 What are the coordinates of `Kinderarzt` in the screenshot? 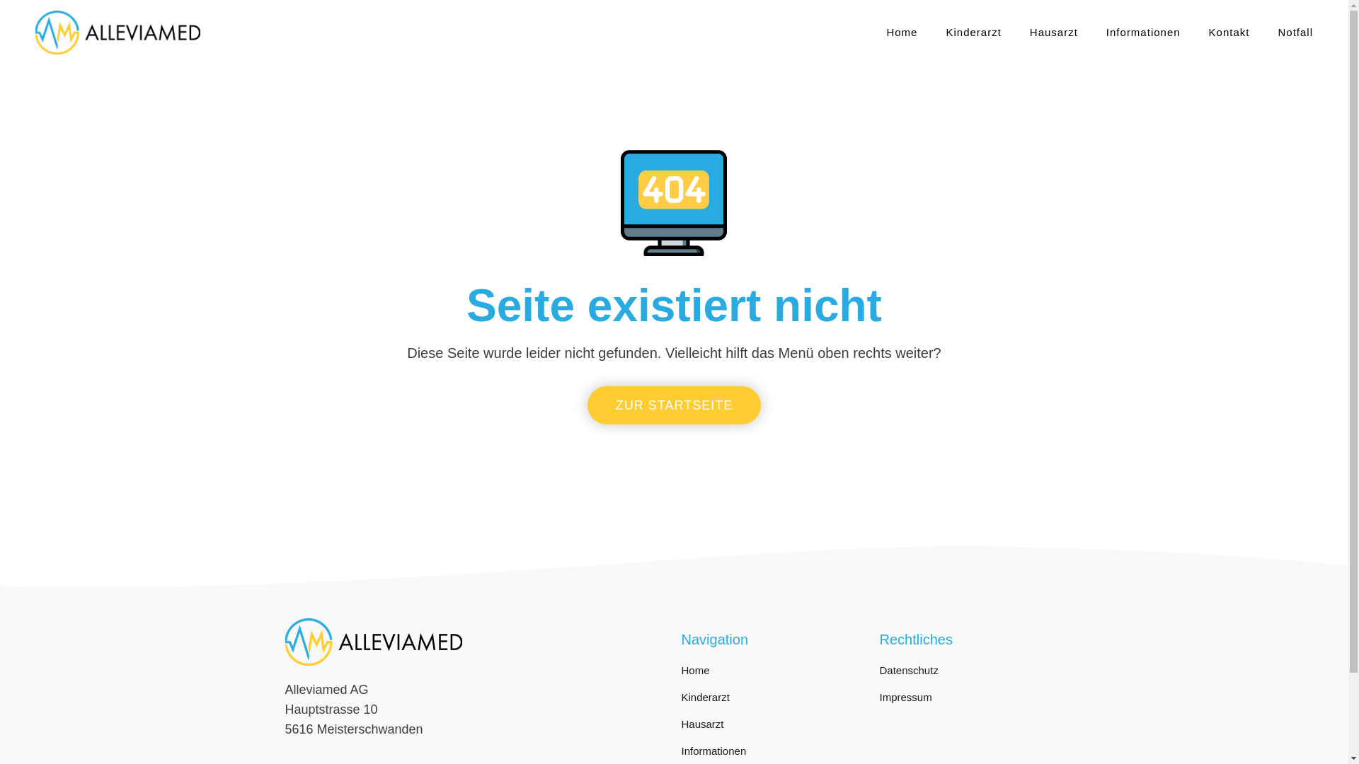 It's located at (773, 701).